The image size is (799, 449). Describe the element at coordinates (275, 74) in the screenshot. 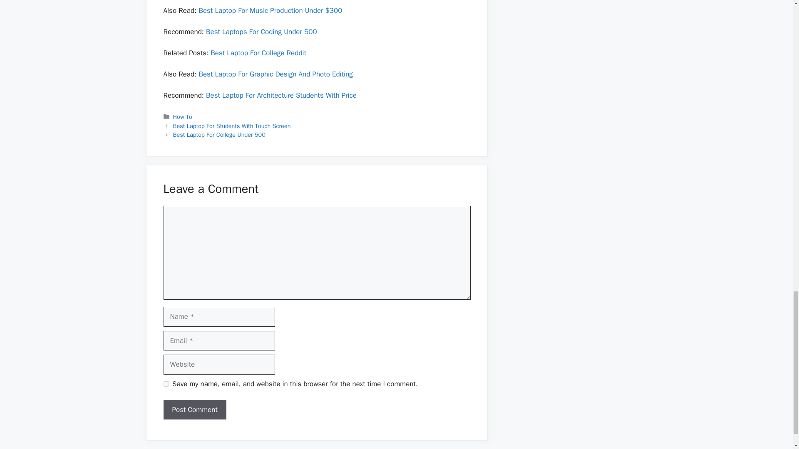

I see `Best Laptop For Graphic Design And Photo Editing` at that location.